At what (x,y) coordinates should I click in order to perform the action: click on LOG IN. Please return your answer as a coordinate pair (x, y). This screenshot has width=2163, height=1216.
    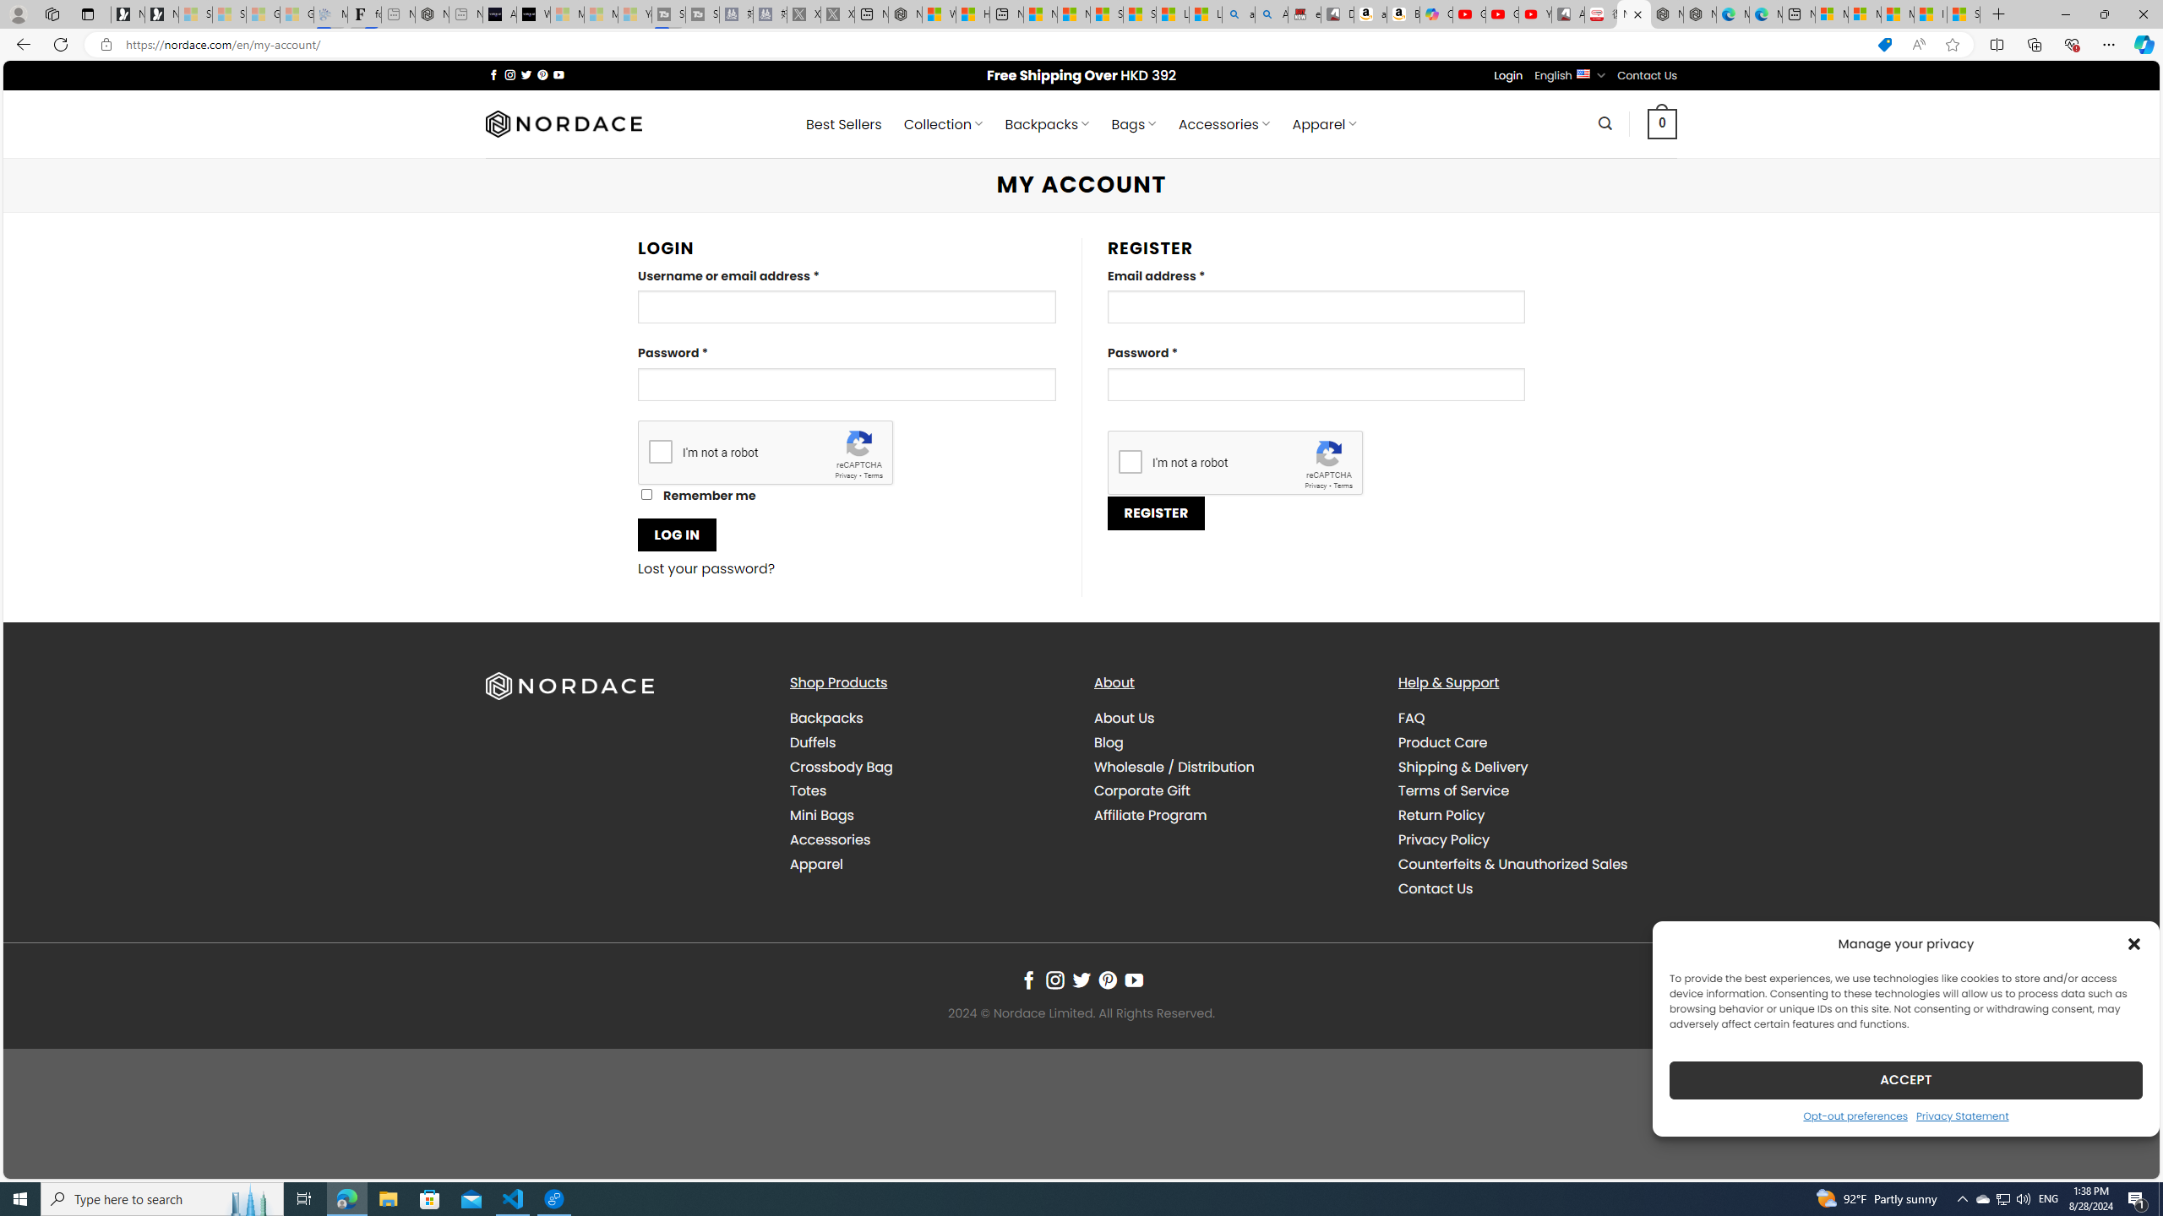
    Looking at the image, I should click on (677, 535).